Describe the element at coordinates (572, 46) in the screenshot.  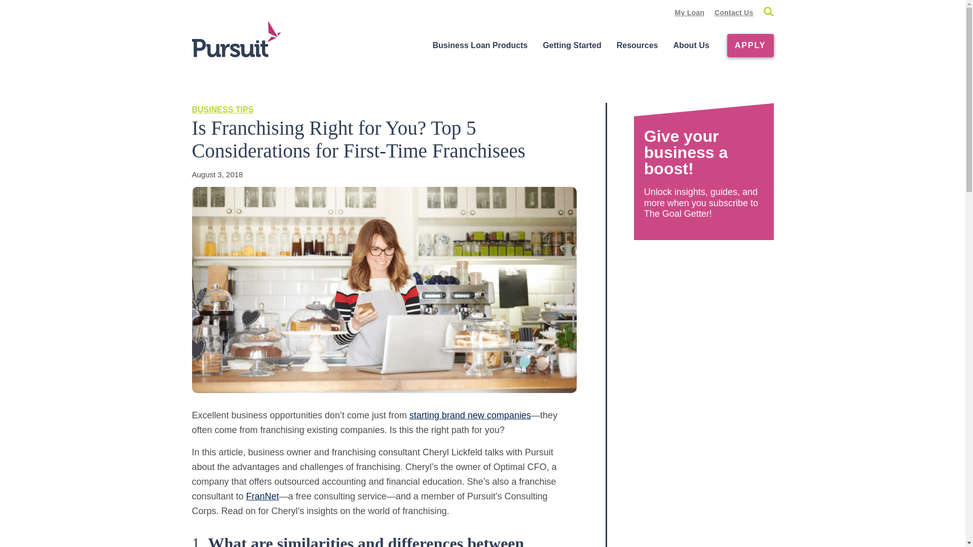
I see `Getting Started` at that location.